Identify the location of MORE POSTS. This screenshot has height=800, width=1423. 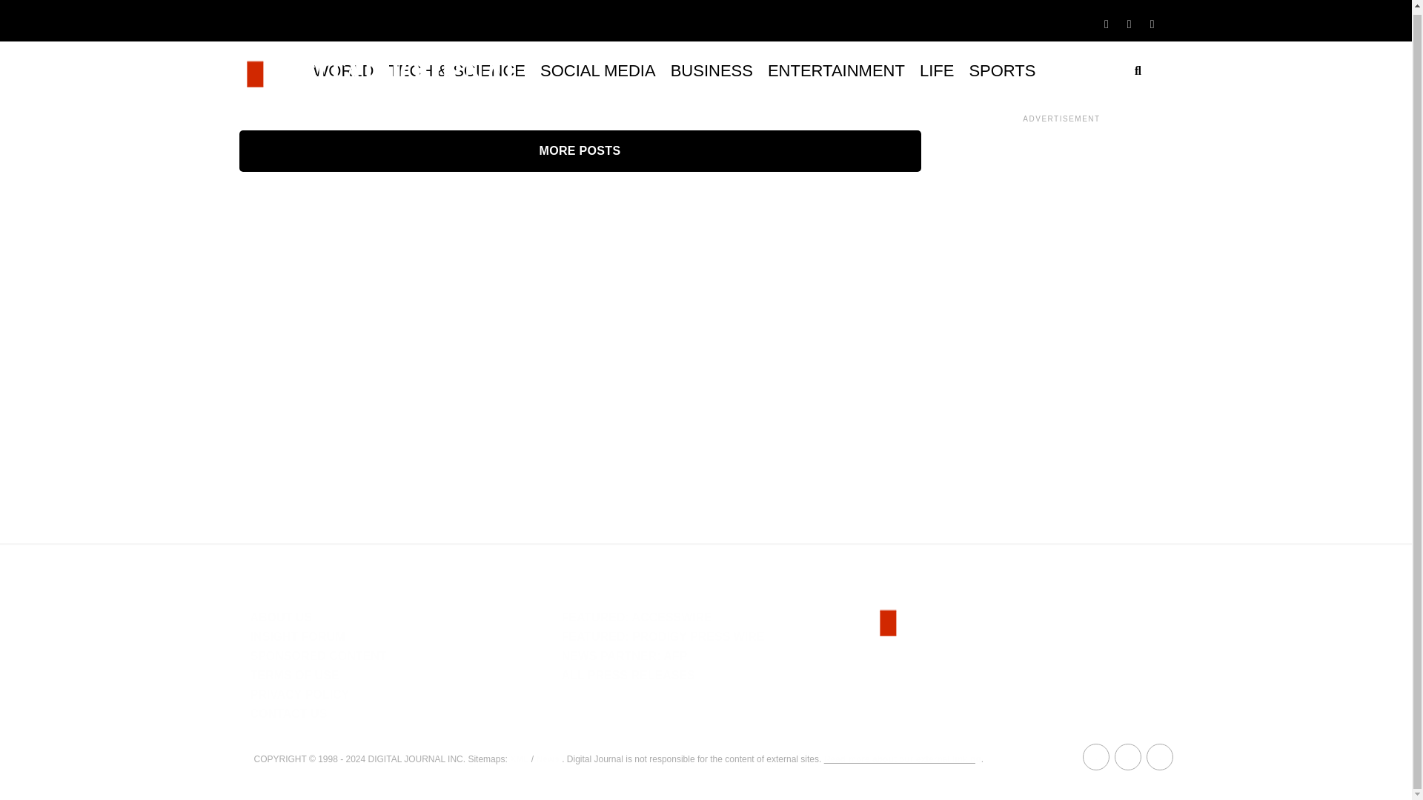
(580, 151).